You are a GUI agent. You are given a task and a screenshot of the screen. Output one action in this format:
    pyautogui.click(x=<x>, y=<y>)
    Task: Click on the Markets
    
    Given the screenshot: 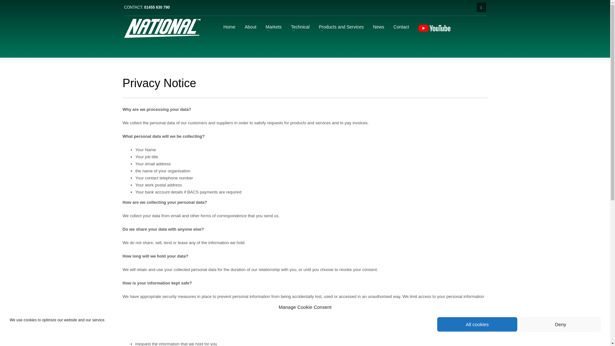 What is the action you would take?
    pyautogui.click(x=274, y=27)
    